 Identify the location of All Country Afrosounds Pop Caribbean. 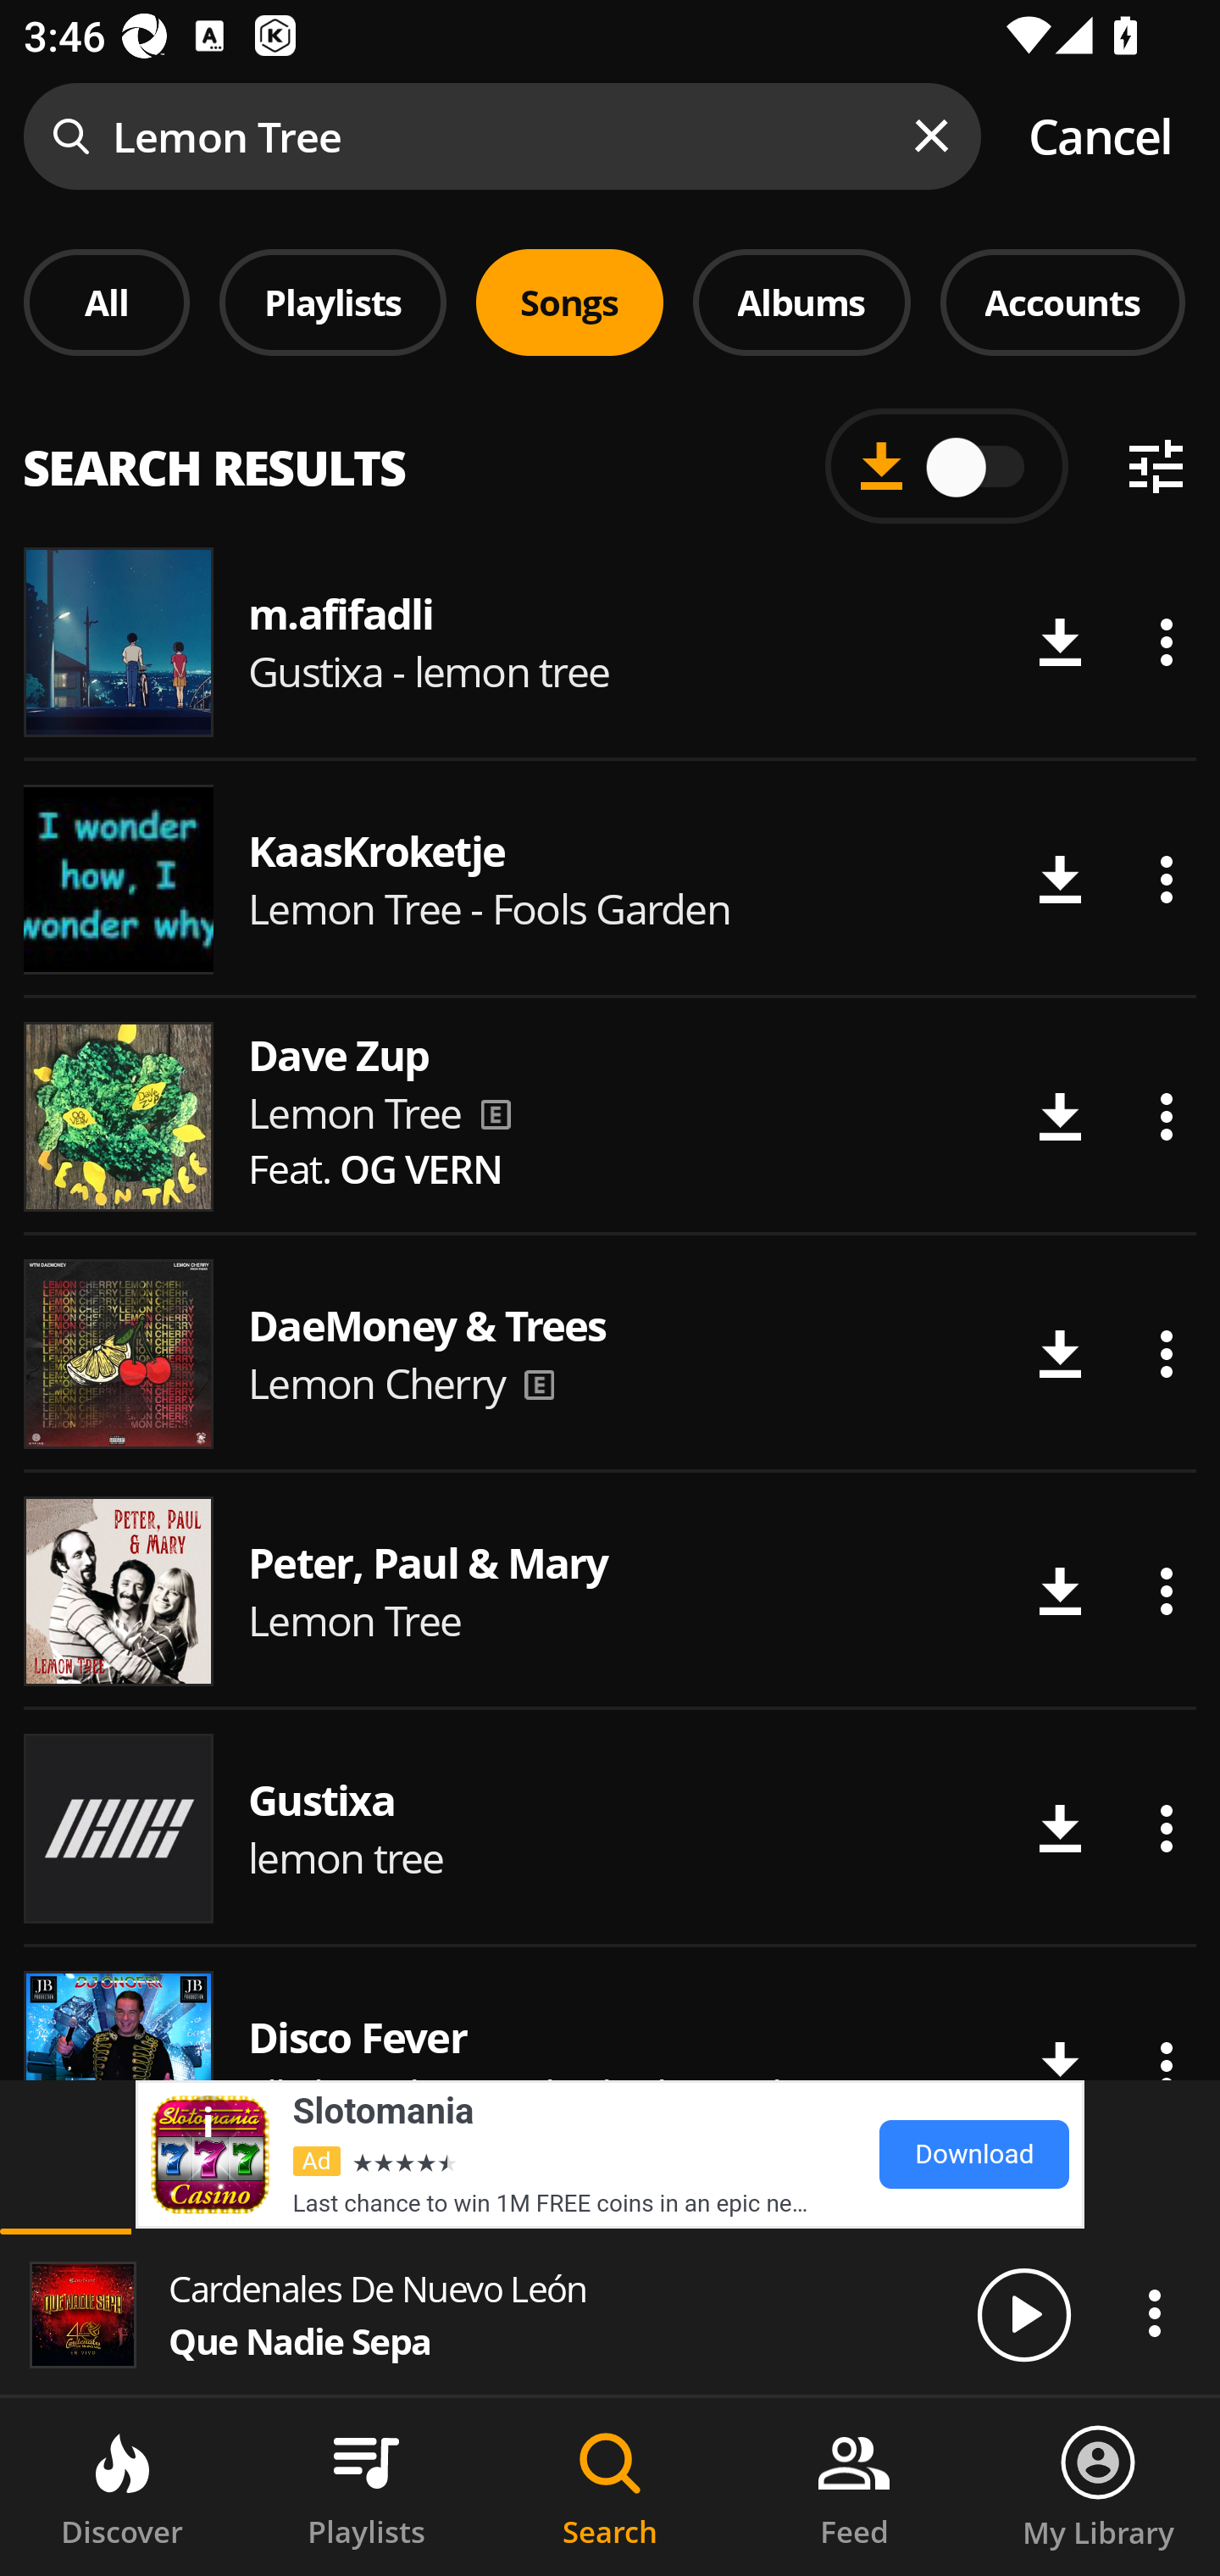
(610, 452).